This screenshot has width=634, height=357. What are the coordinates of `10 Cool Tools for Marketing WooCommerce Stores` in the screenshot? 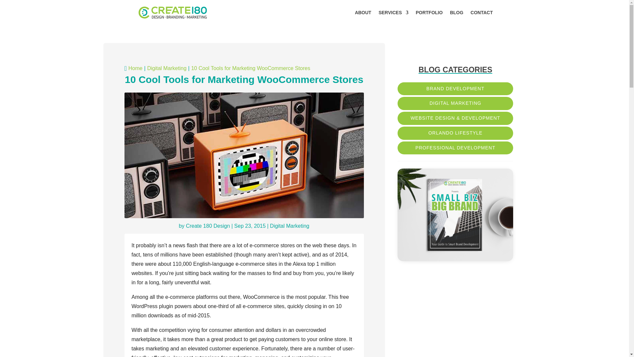 It's located at (250, 68).